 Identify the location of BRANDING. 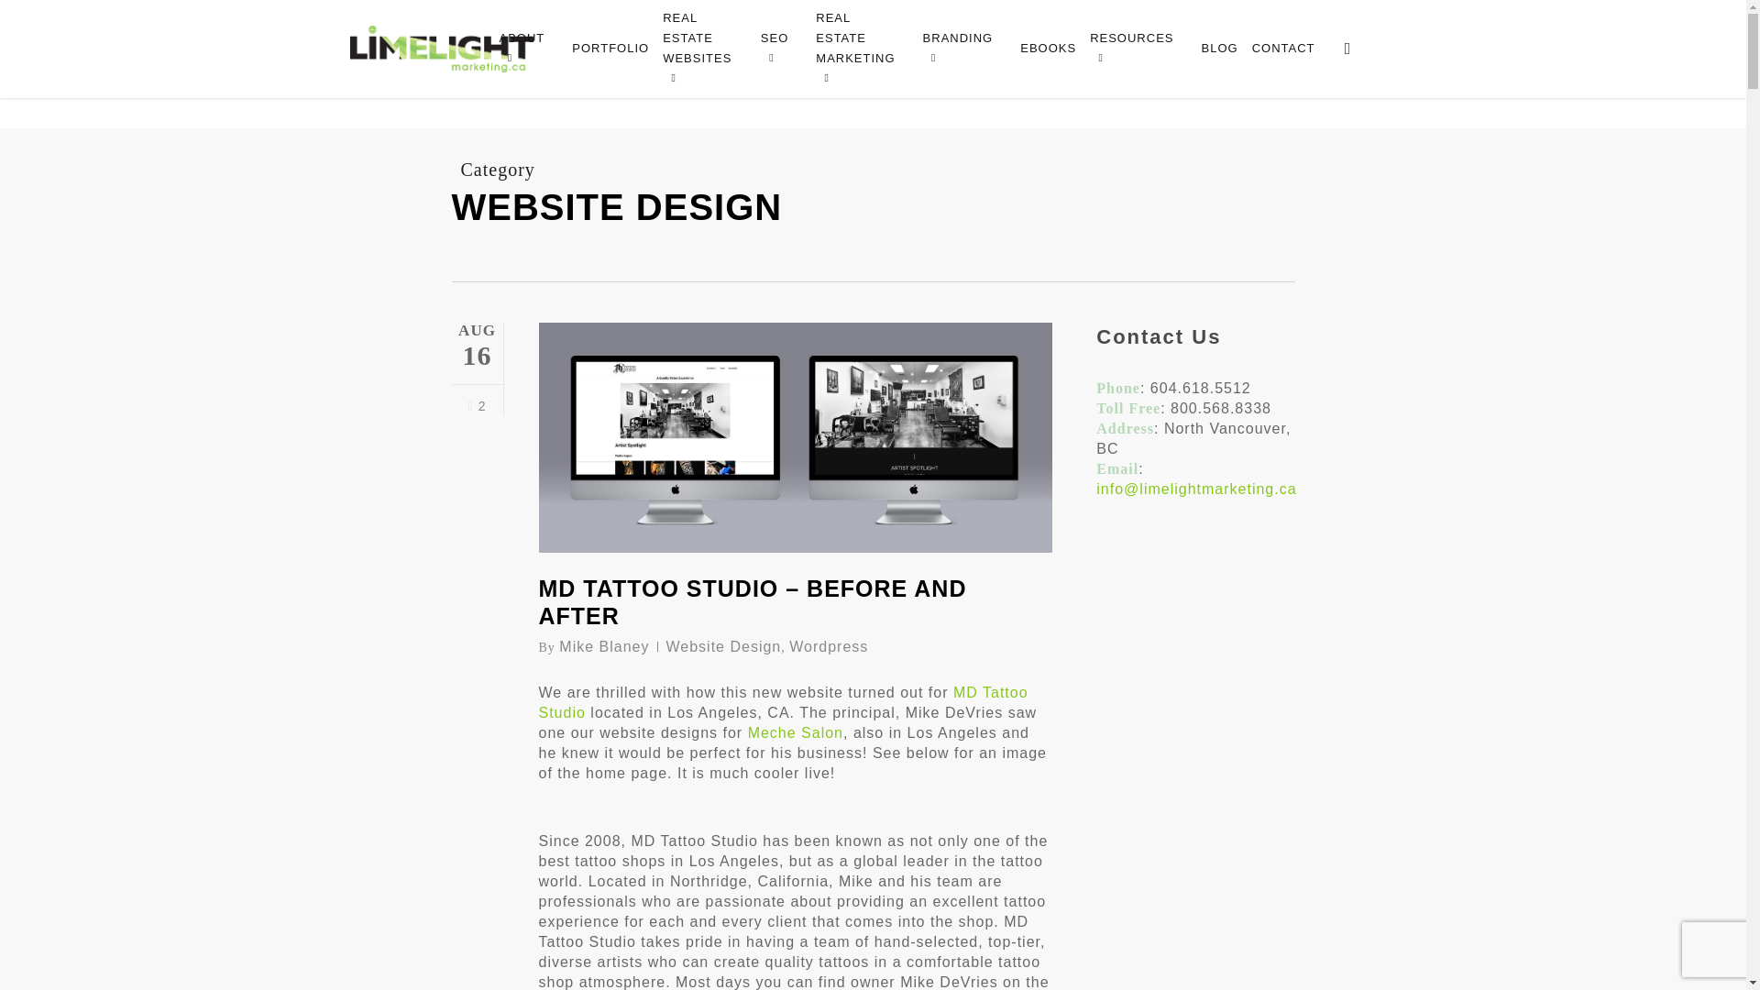
(962, 48).